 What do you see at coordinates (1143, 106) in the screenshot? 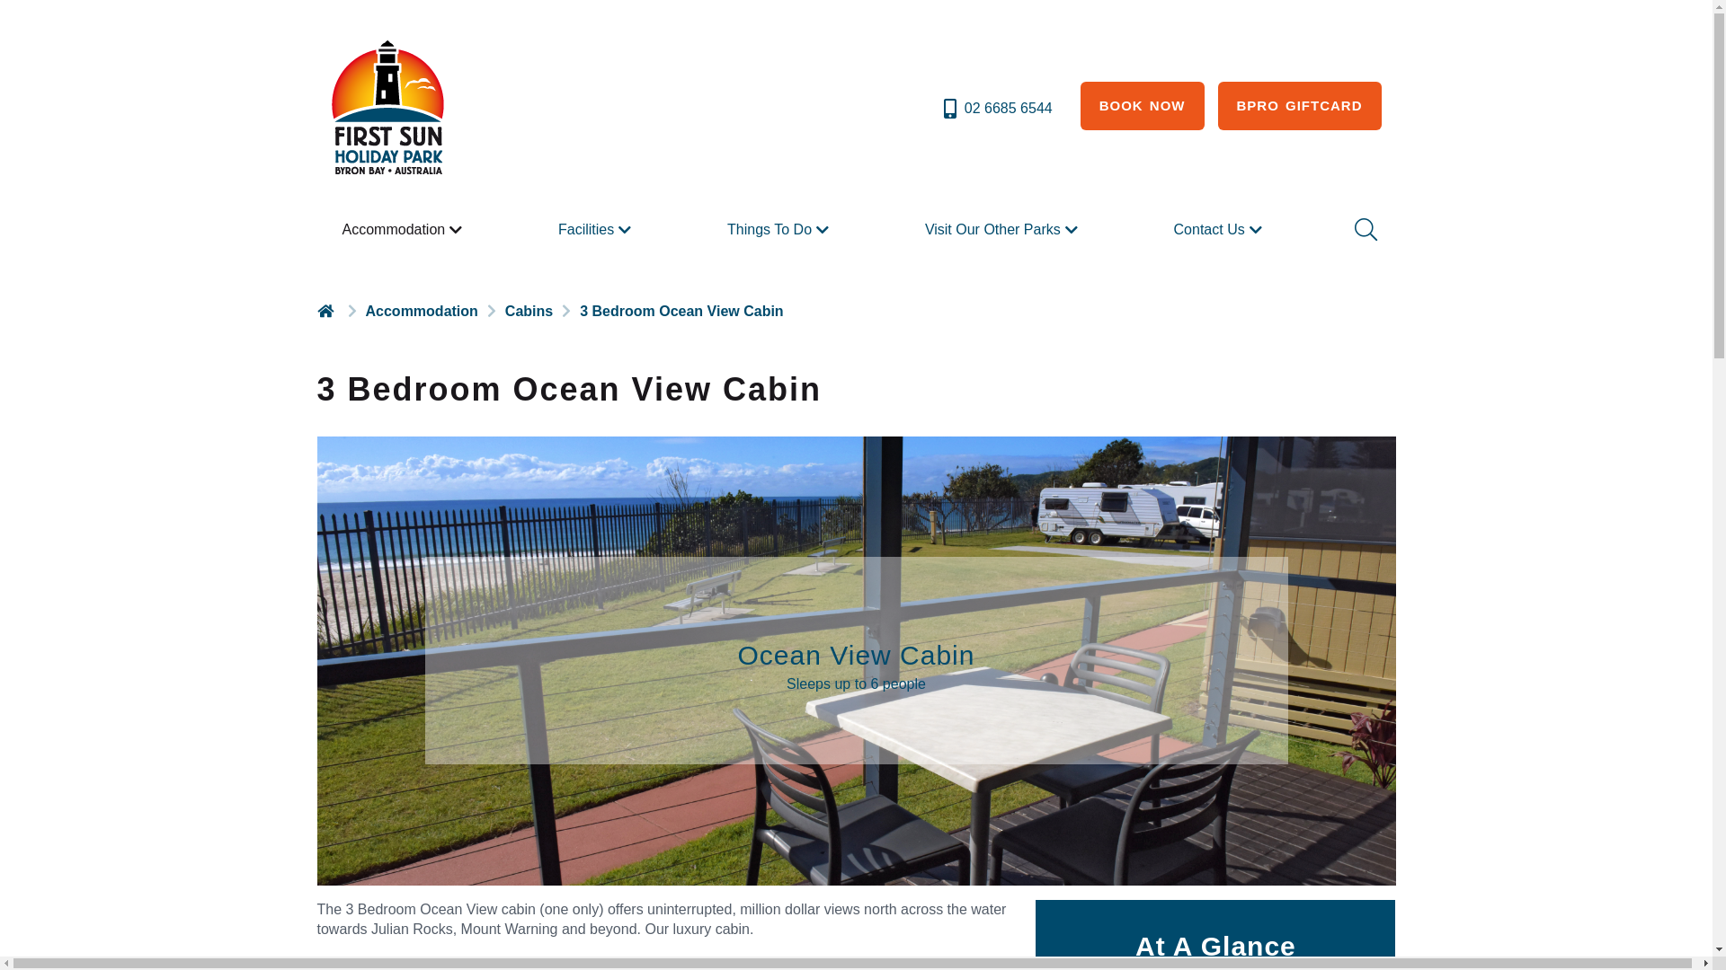
I see `BOOK NOW` at bounding box center [1143, 106].